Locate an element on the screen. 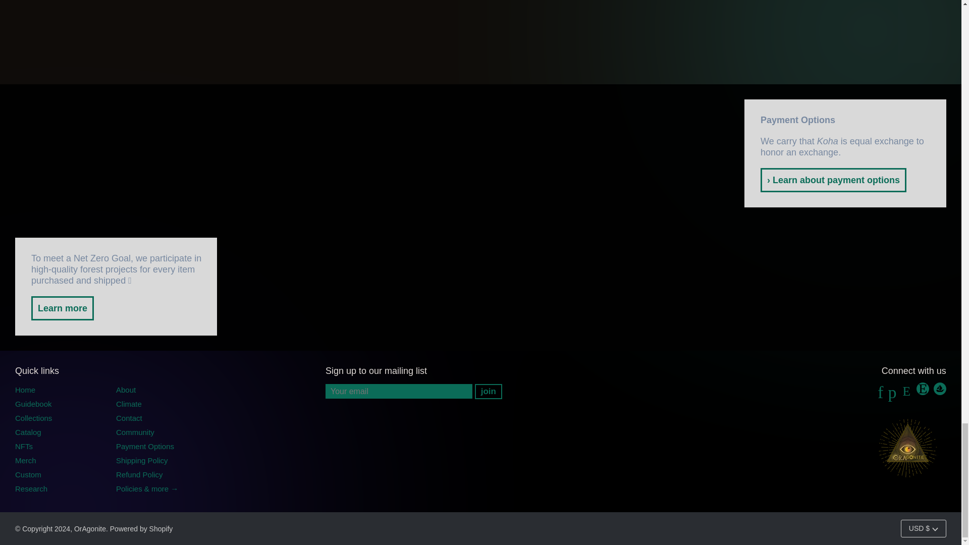 The image size is (969, 545). OrAgonite on Pinterest is located at coordinates (892, 395).